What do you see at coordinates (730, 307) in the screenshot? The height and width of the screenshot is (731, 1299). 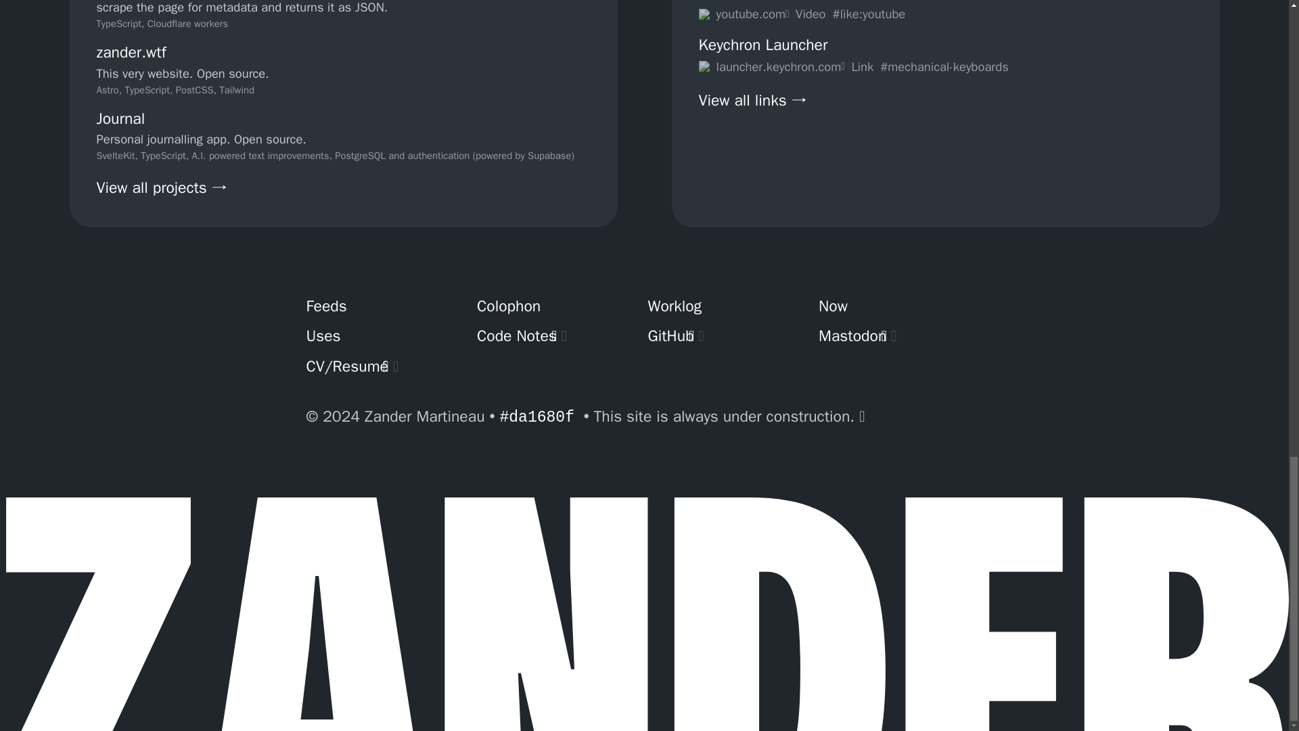 I see `Worklog` at bounding box center [730, 307].